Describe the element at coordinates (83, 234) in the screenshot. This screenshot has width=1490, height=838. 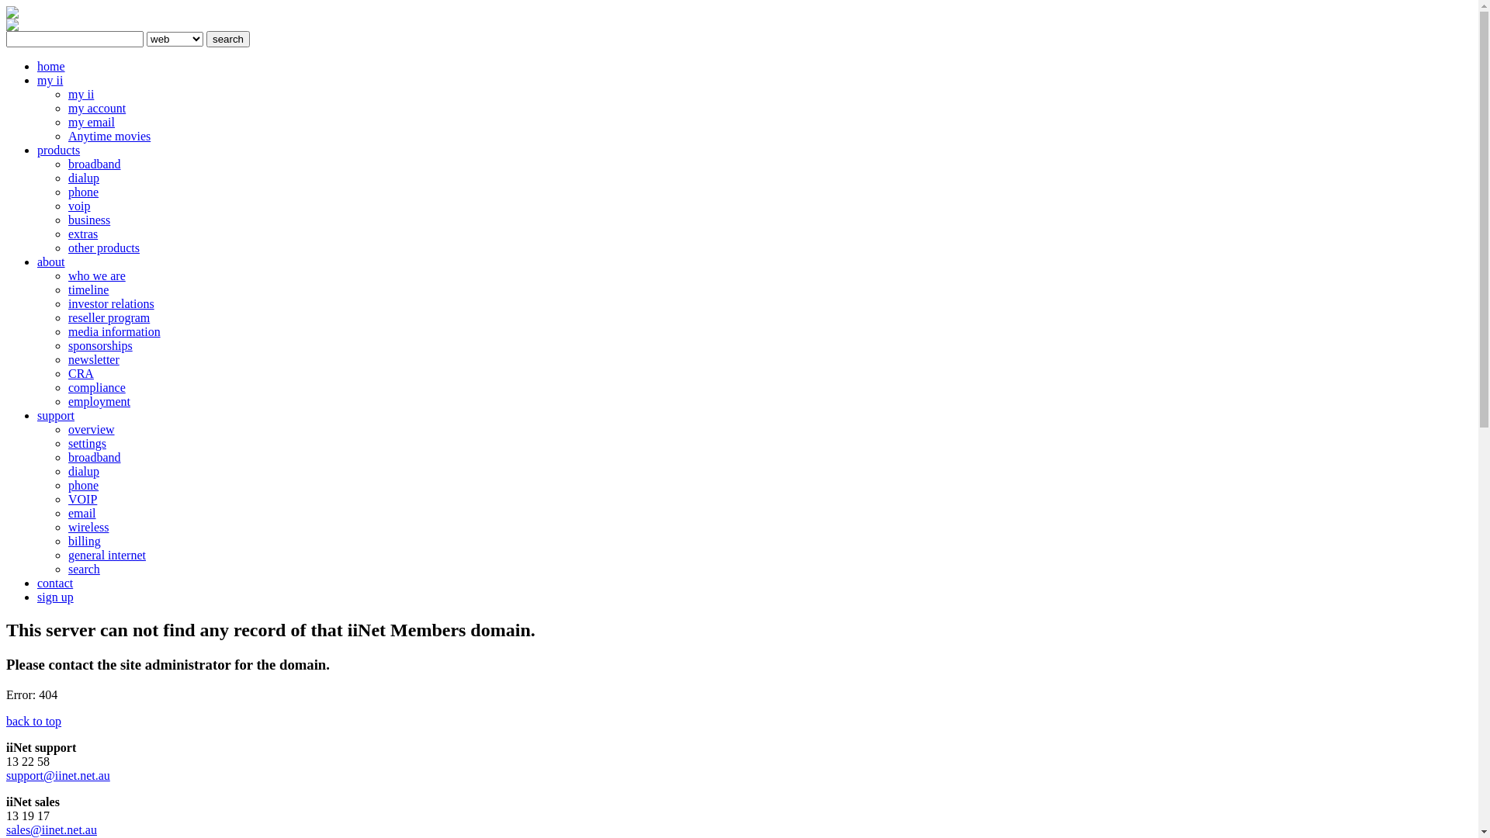
I see `extras` at that location.